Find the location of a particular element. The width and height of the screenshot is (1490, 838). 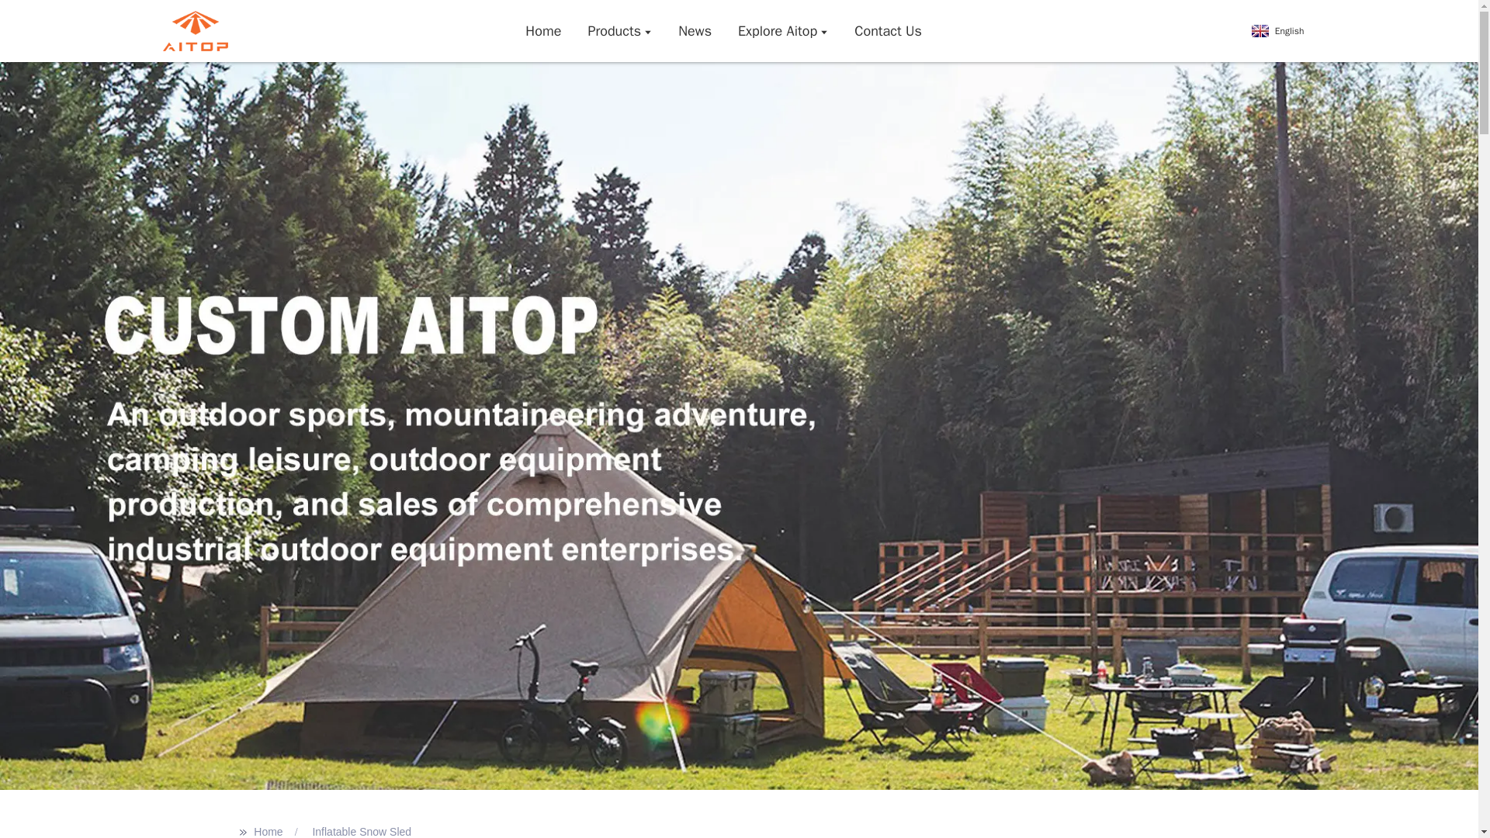

logo is located at coordinates (195, 31).